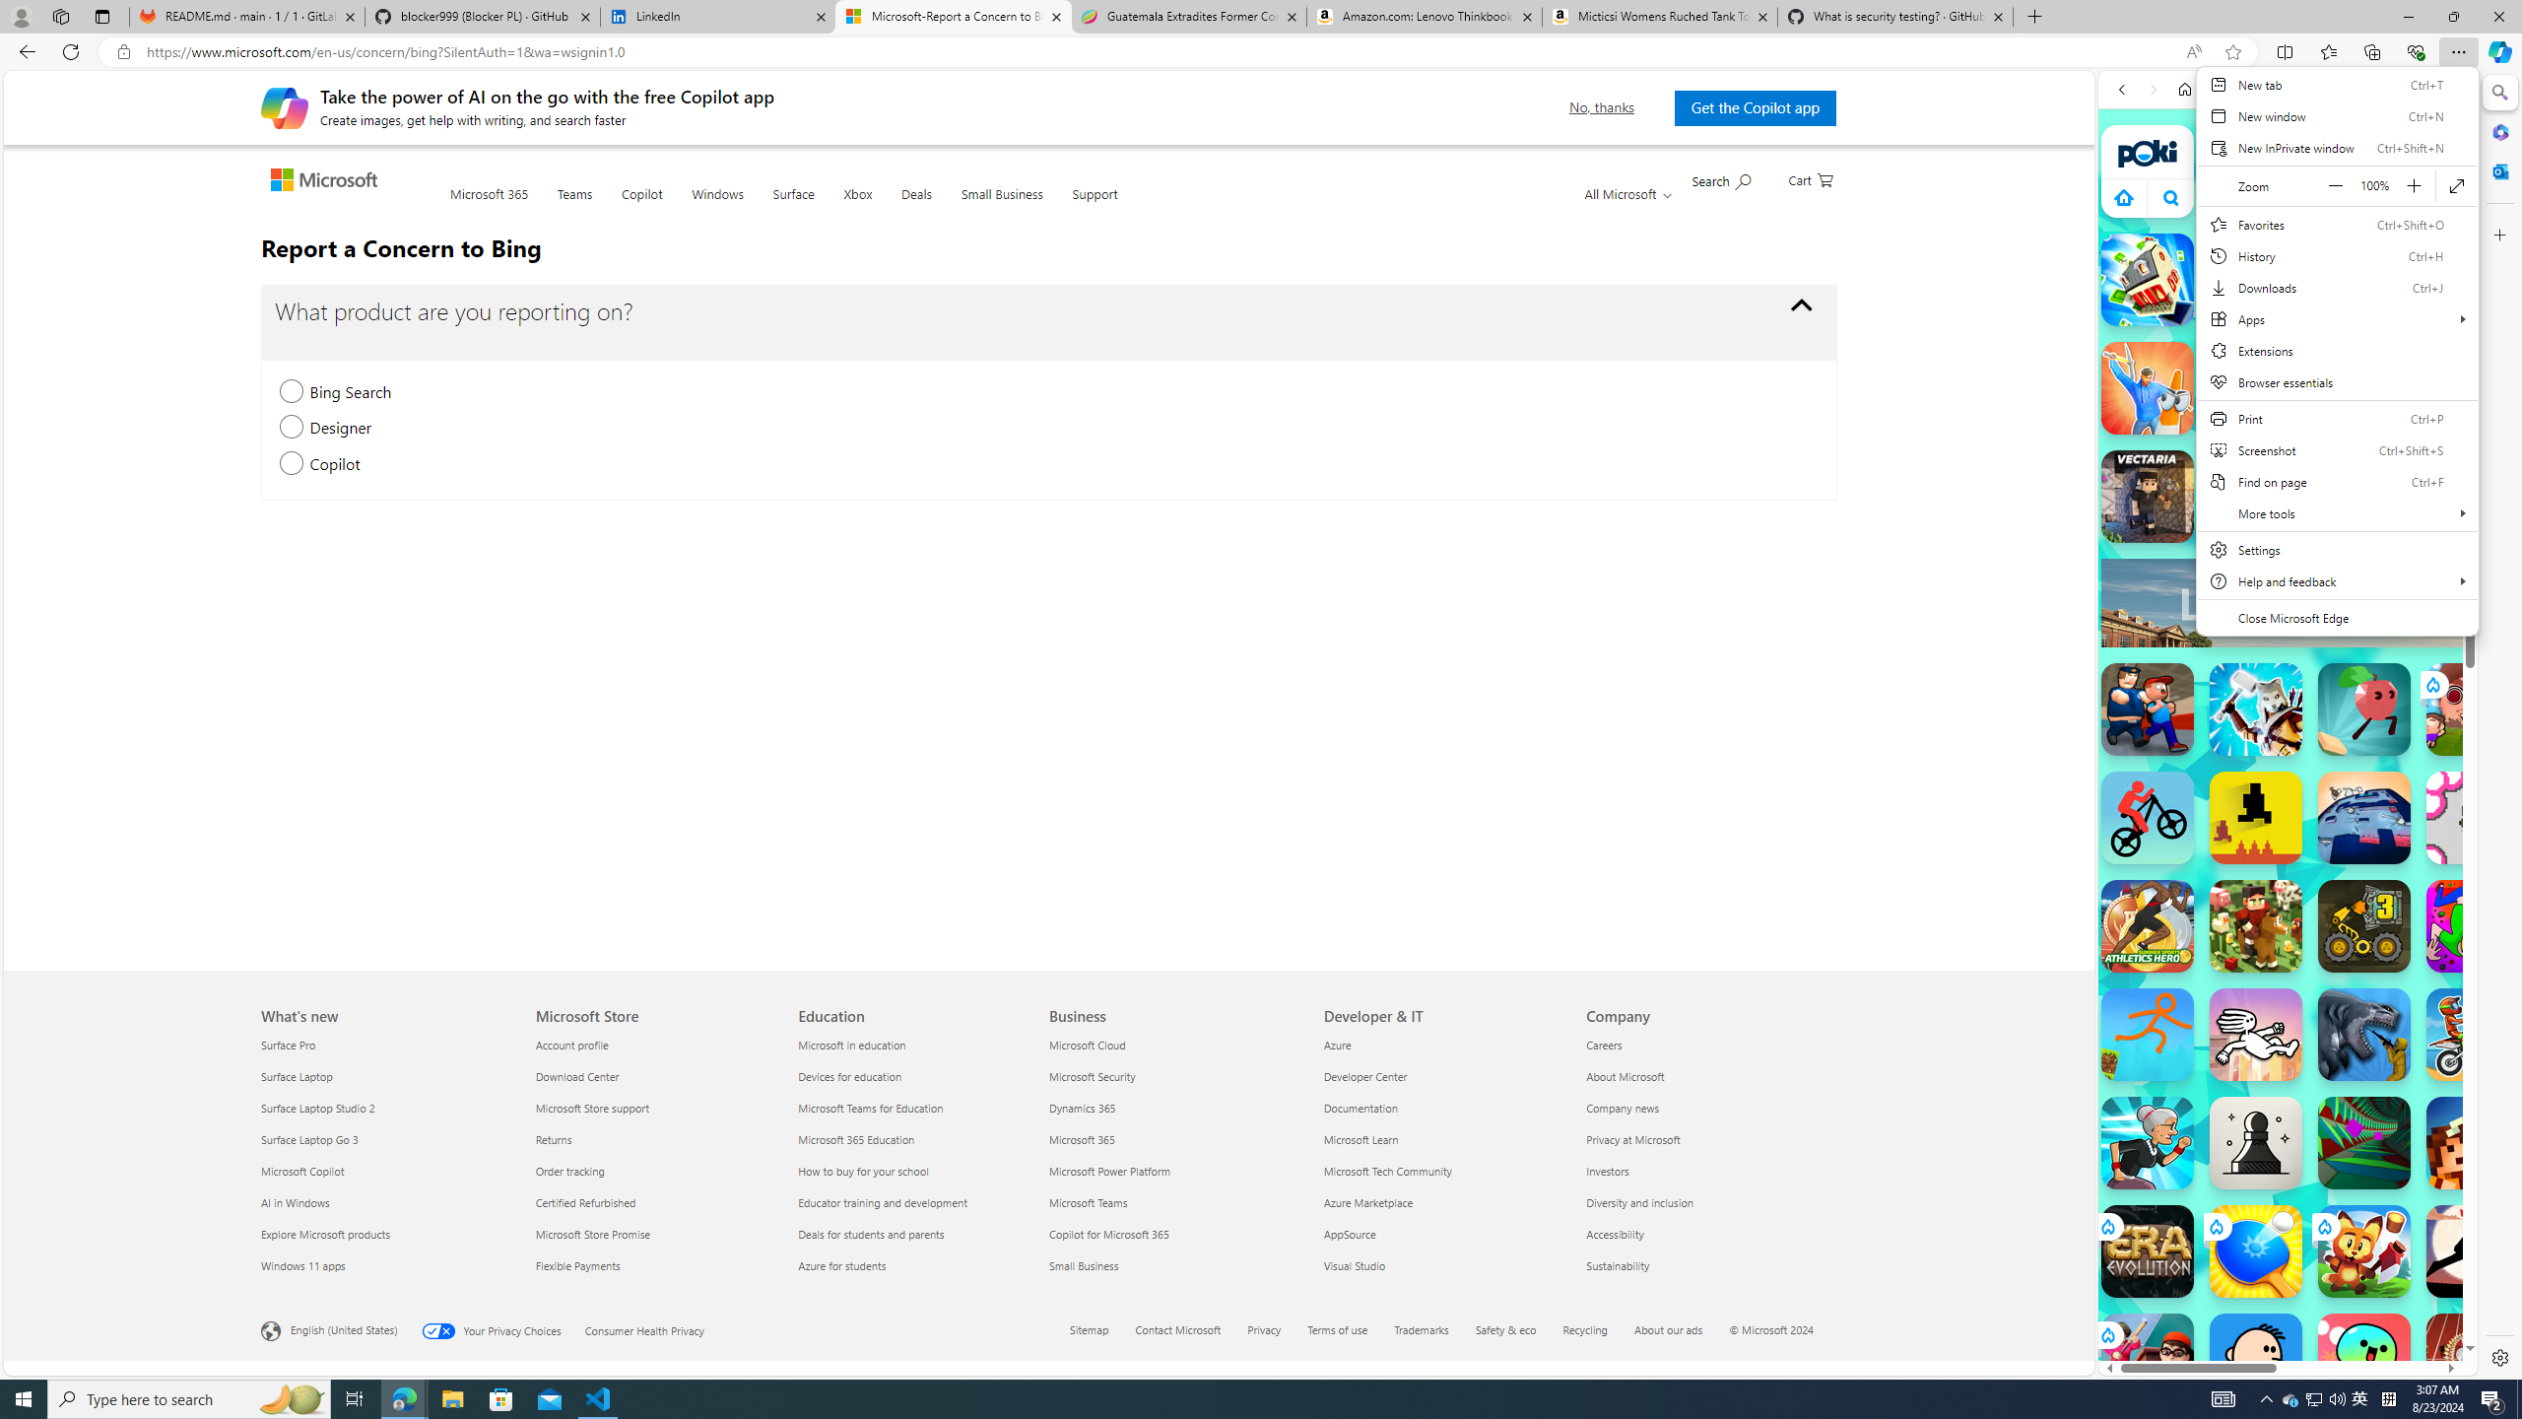 The height and width of the screenshot is (1419, 2522). I want to click on Surface Pro What's new, so click(289, 1045).